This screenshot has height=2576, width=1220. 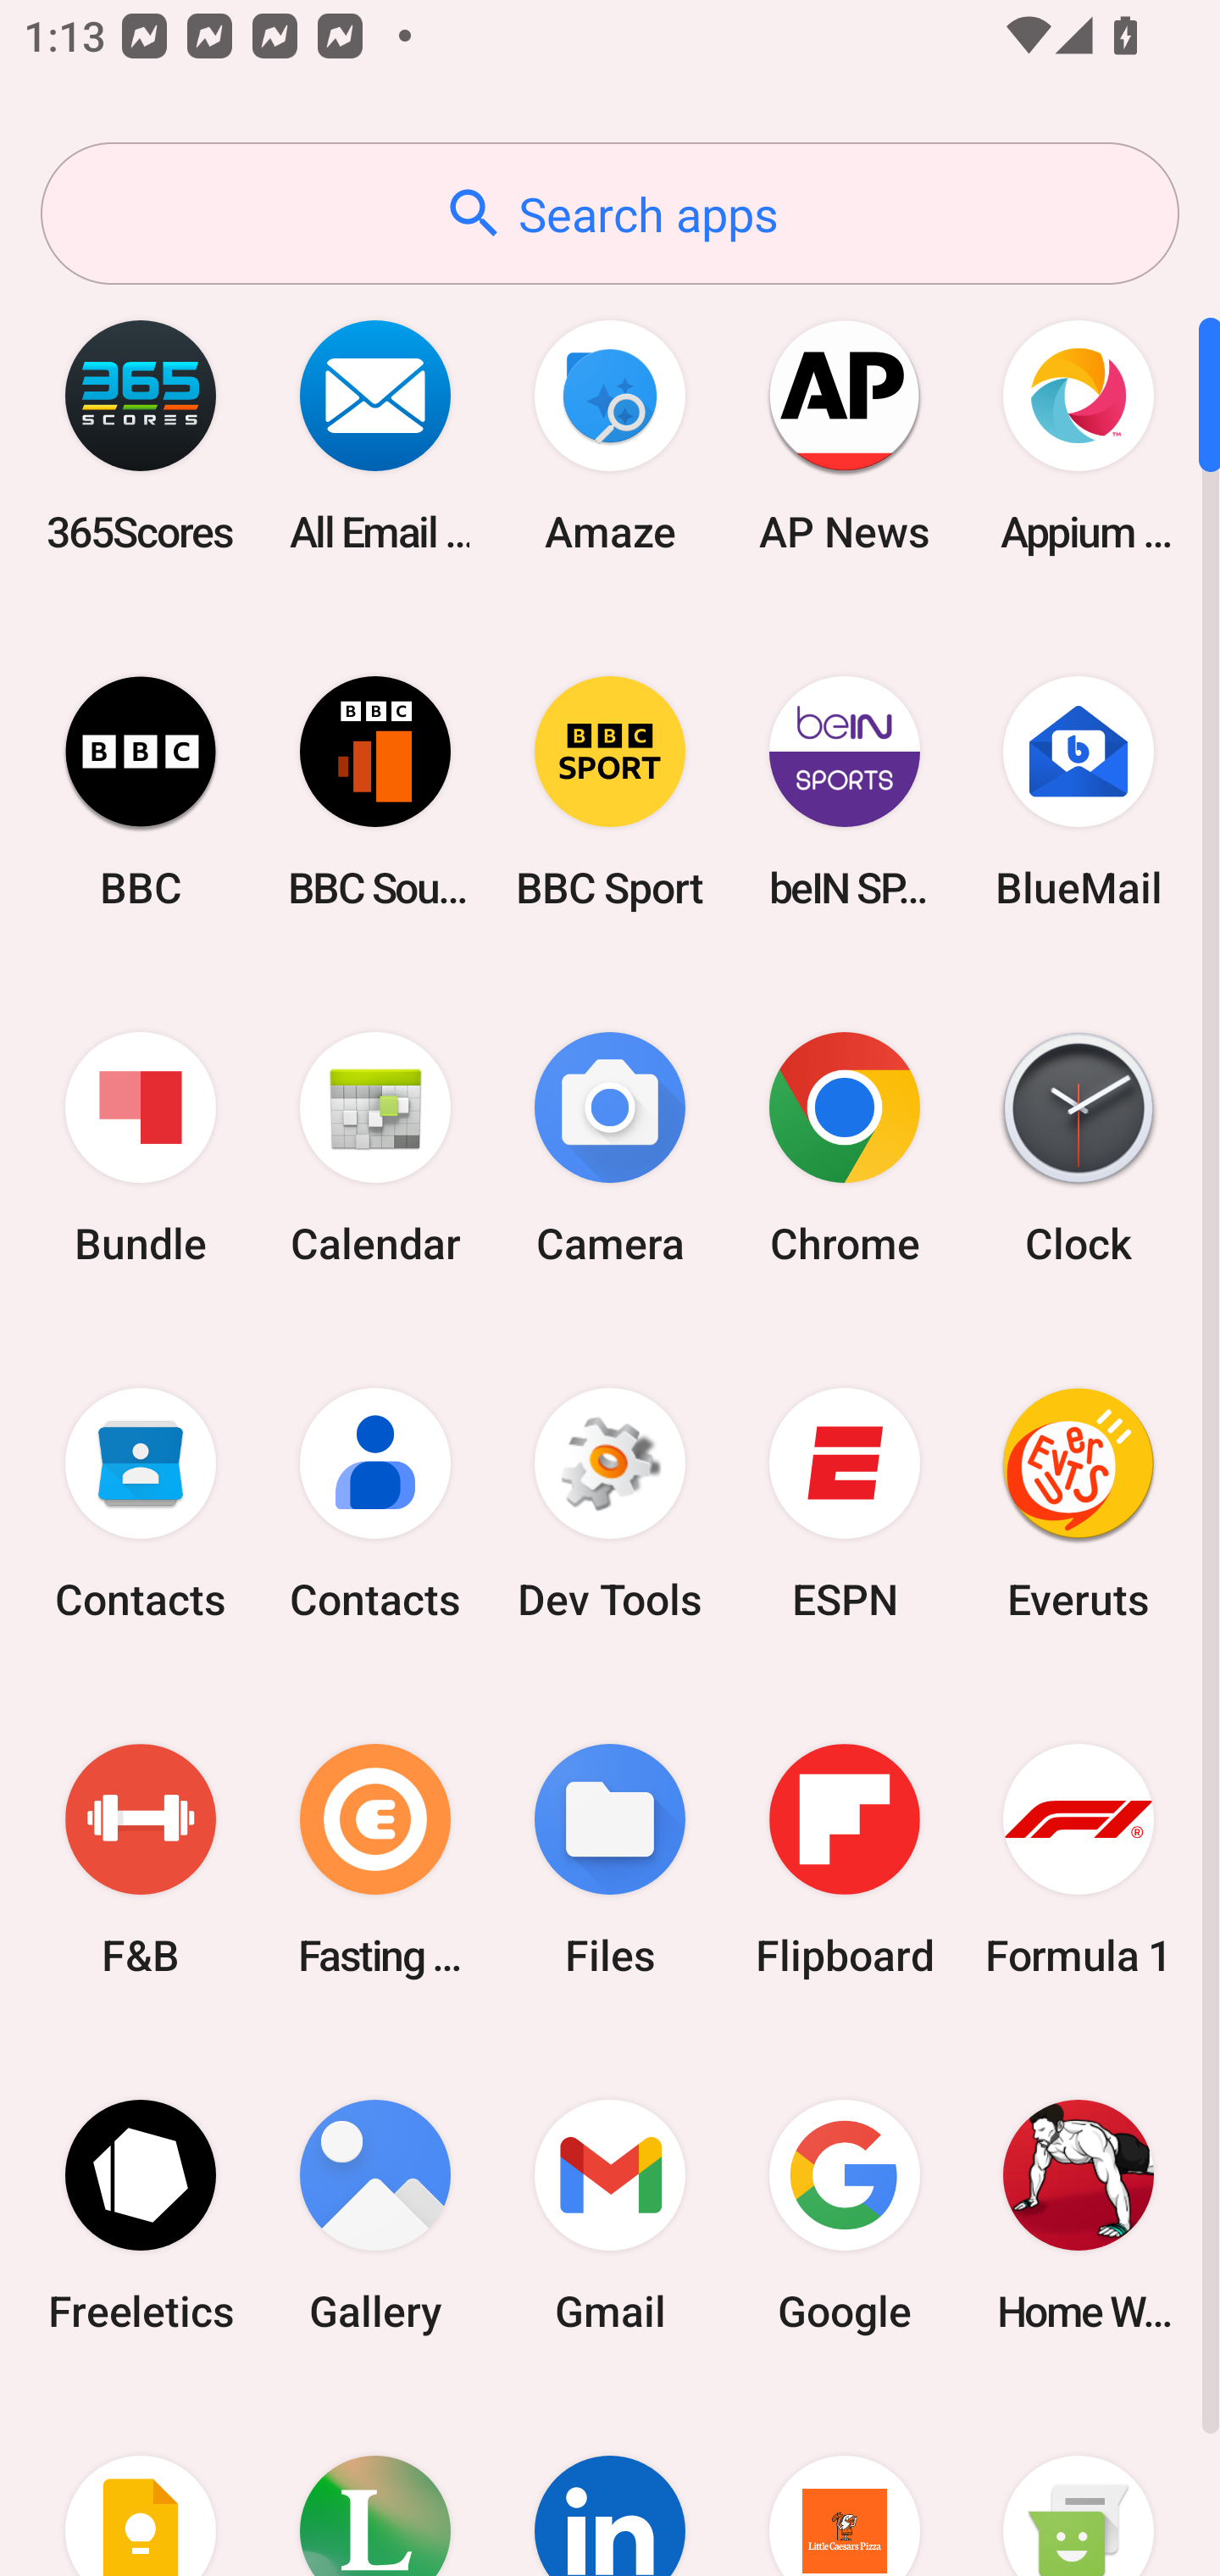 What do you see at coordinates (141, 2215) in the screenshot?
I see `Freeletics` at bounding box center [141, 2215].